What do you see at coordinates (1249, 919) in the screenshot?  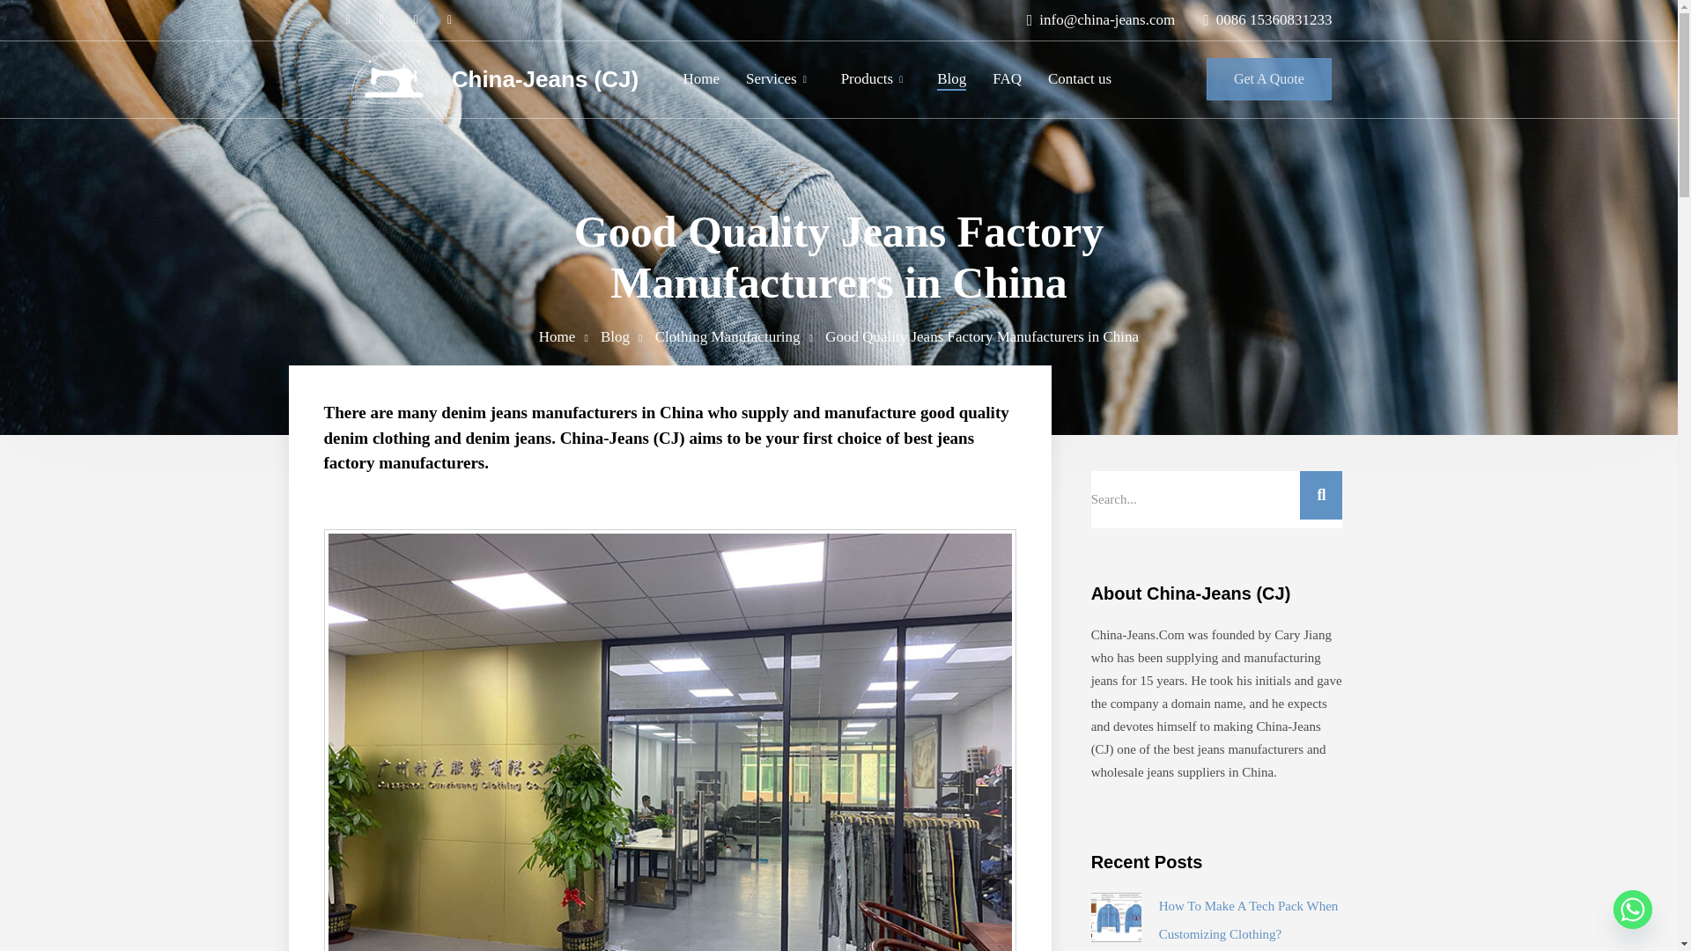 I see `How To Make A Tech Pack When Customizing Clothing?` at bounding box center [1249, 919].